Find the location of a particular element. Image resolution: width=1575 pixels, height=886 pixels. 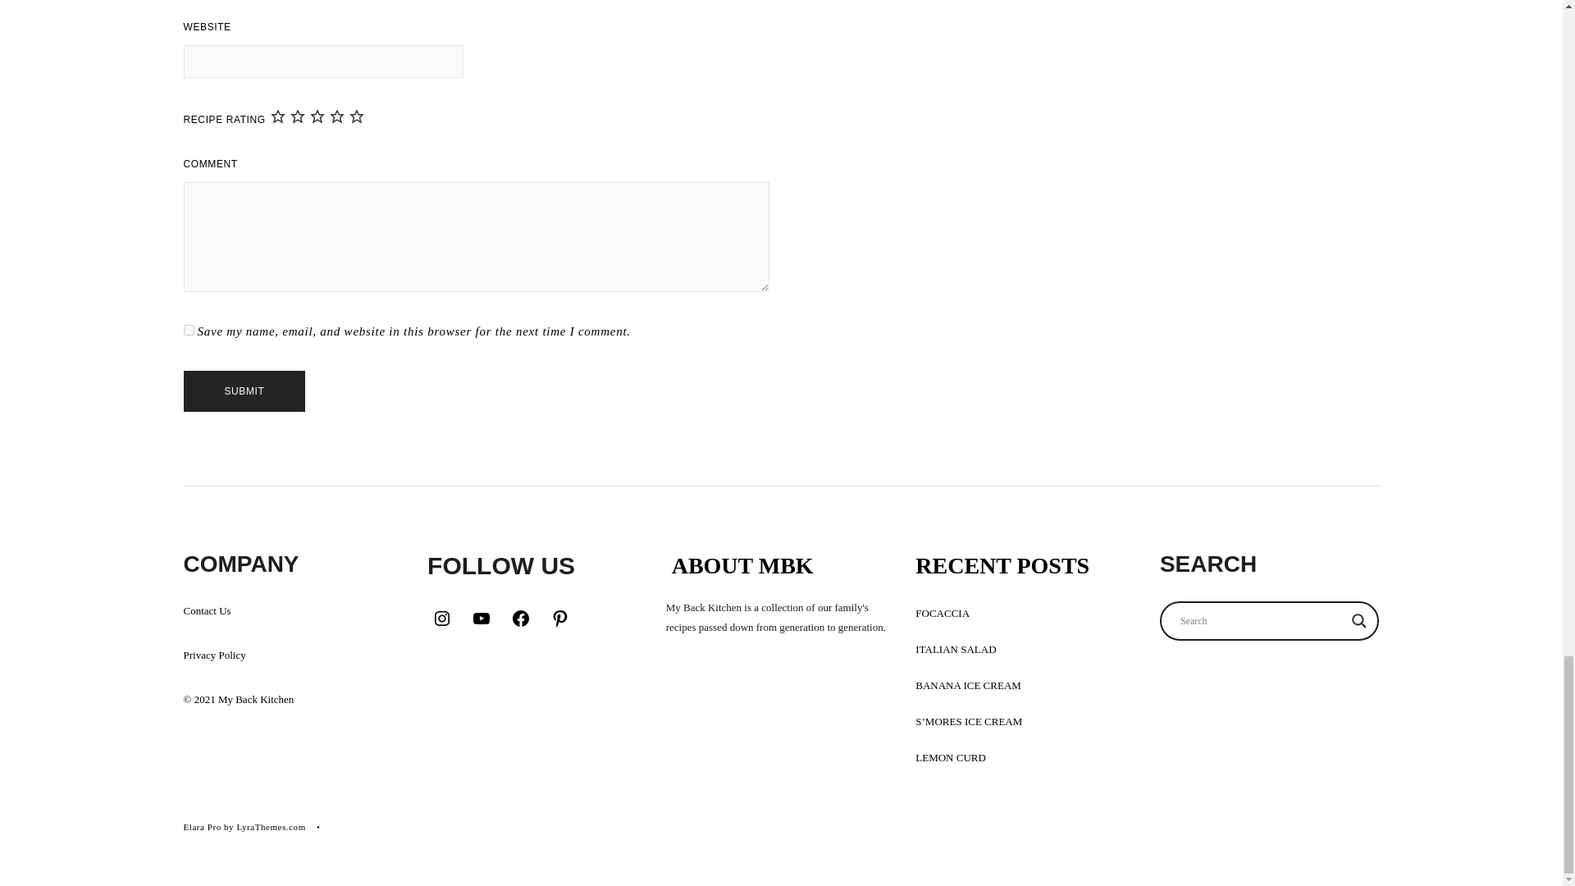

yes is located at coordinates (189, 330).